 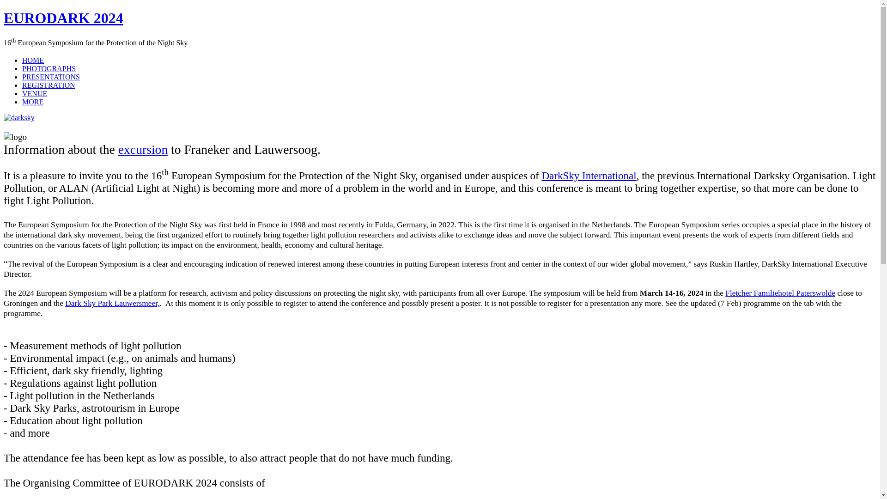 I want to click on Fletcher Familiehotel Paterswolde, so click(x=780, y=293).